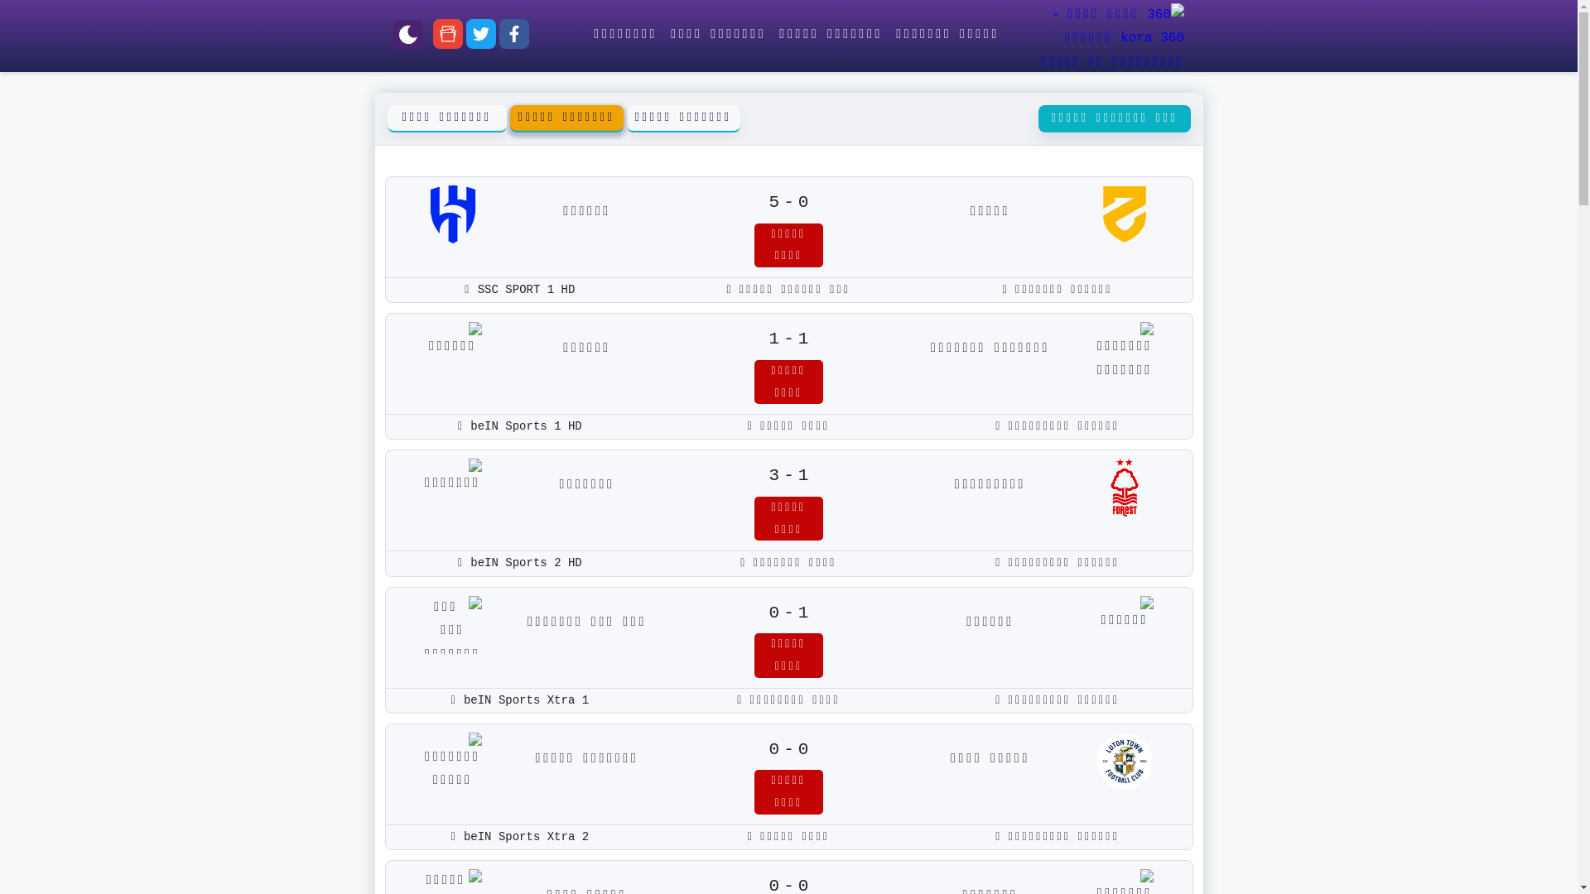 This screenshot has width=1590, height=894. I want to click on facebook, so click(514, 38).